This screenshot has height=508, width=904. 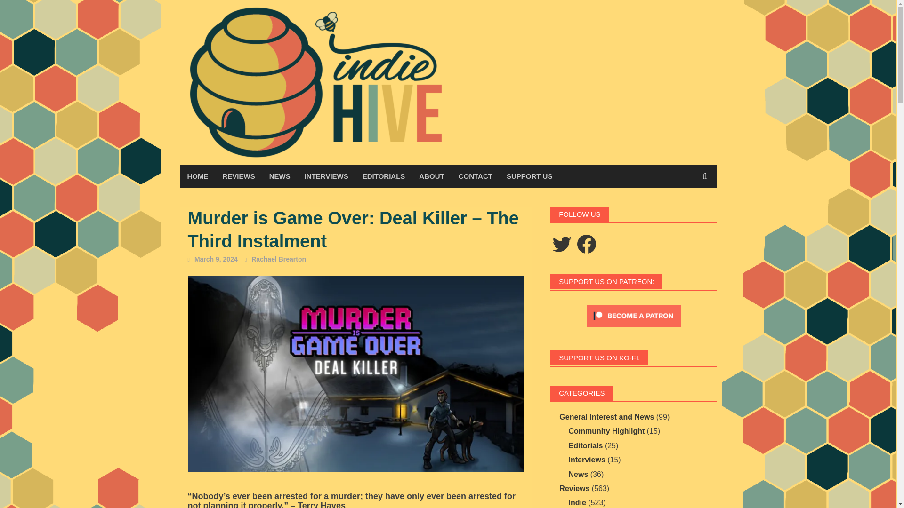 I want to click on REVIEWS, so click(x=239, y=176).